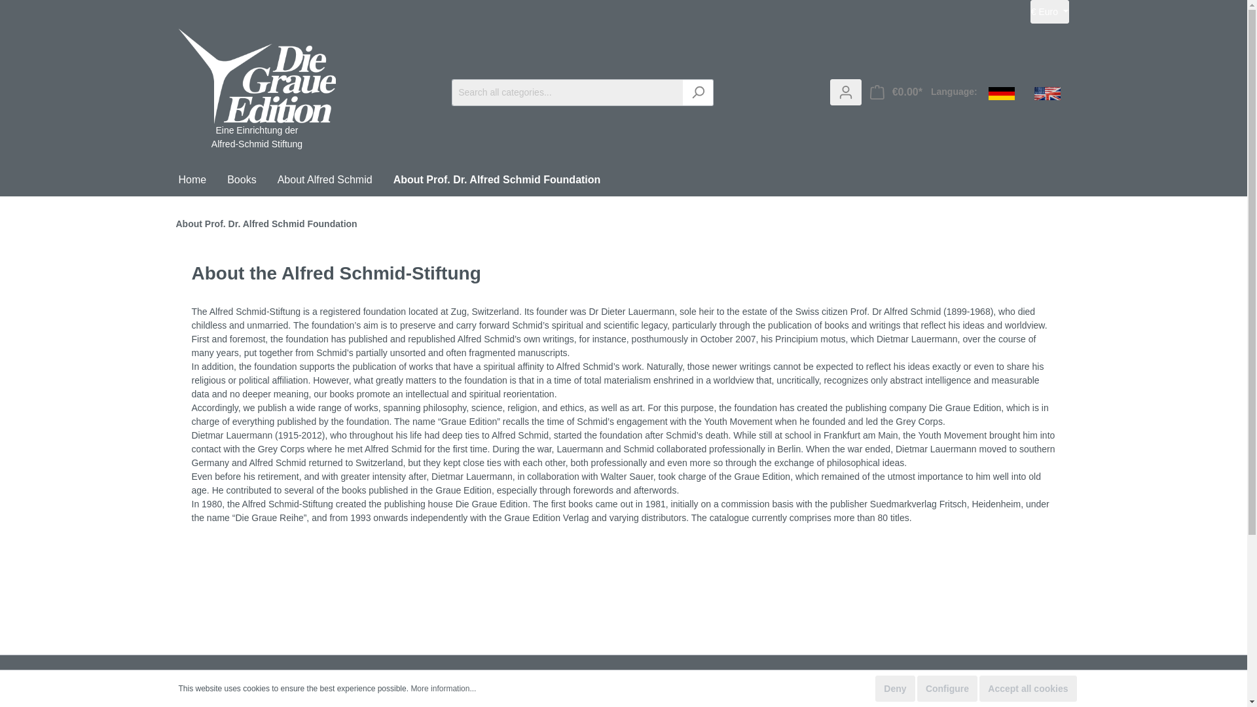 The height and width of the screenshot is (707, 1257). Describe the element at coordinates (251, 181) in the screenshot. I see `Books` at that location.